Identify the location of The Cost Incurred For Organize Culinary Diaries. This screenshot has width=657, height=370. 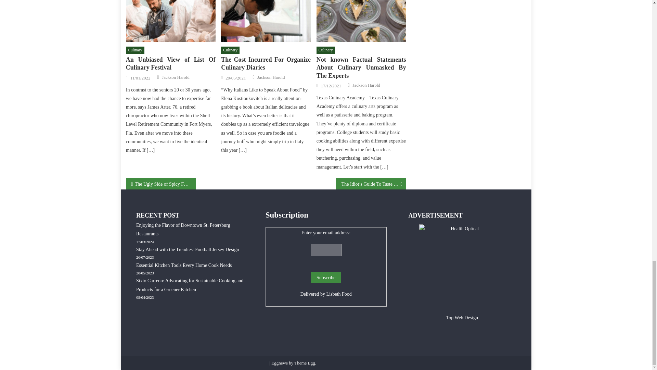
(266, 64).